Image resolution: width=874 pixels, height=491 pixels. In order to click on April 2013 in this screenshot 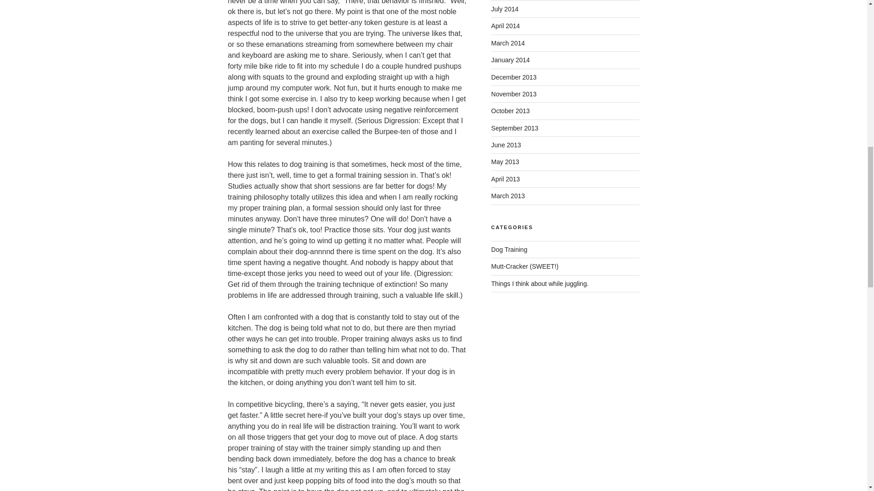, I will do `click(505, 179)`.